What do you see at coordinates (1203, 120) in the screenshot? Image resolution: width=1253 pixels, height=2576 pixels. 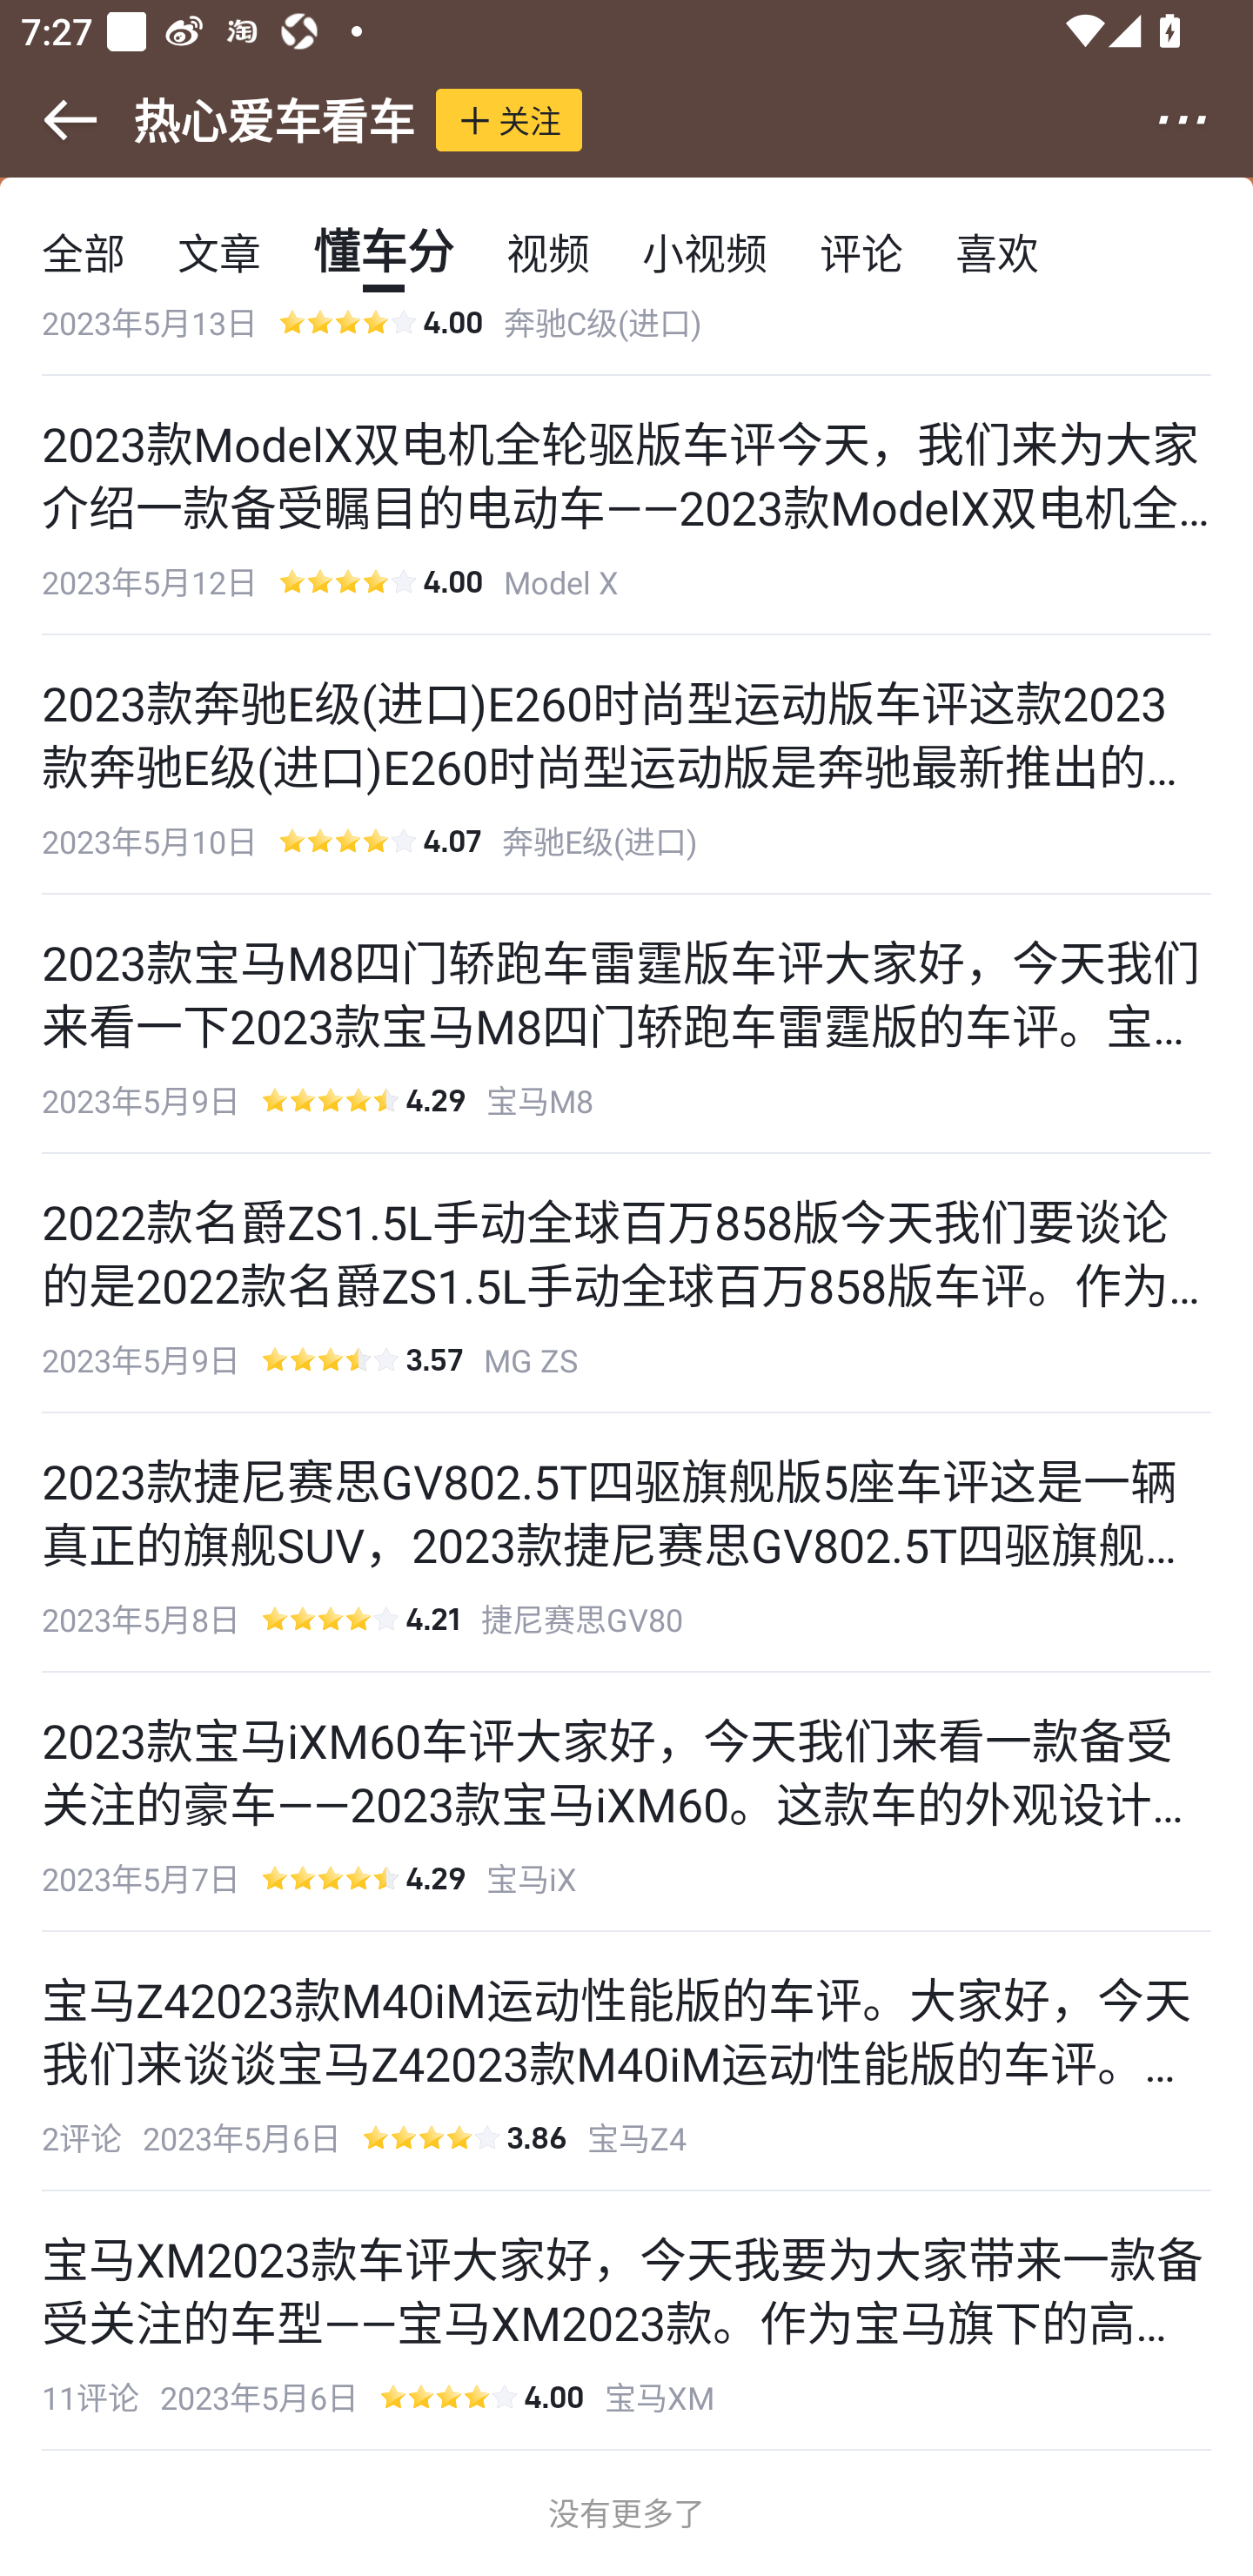 I see `` at bounding box center [1203, 120].